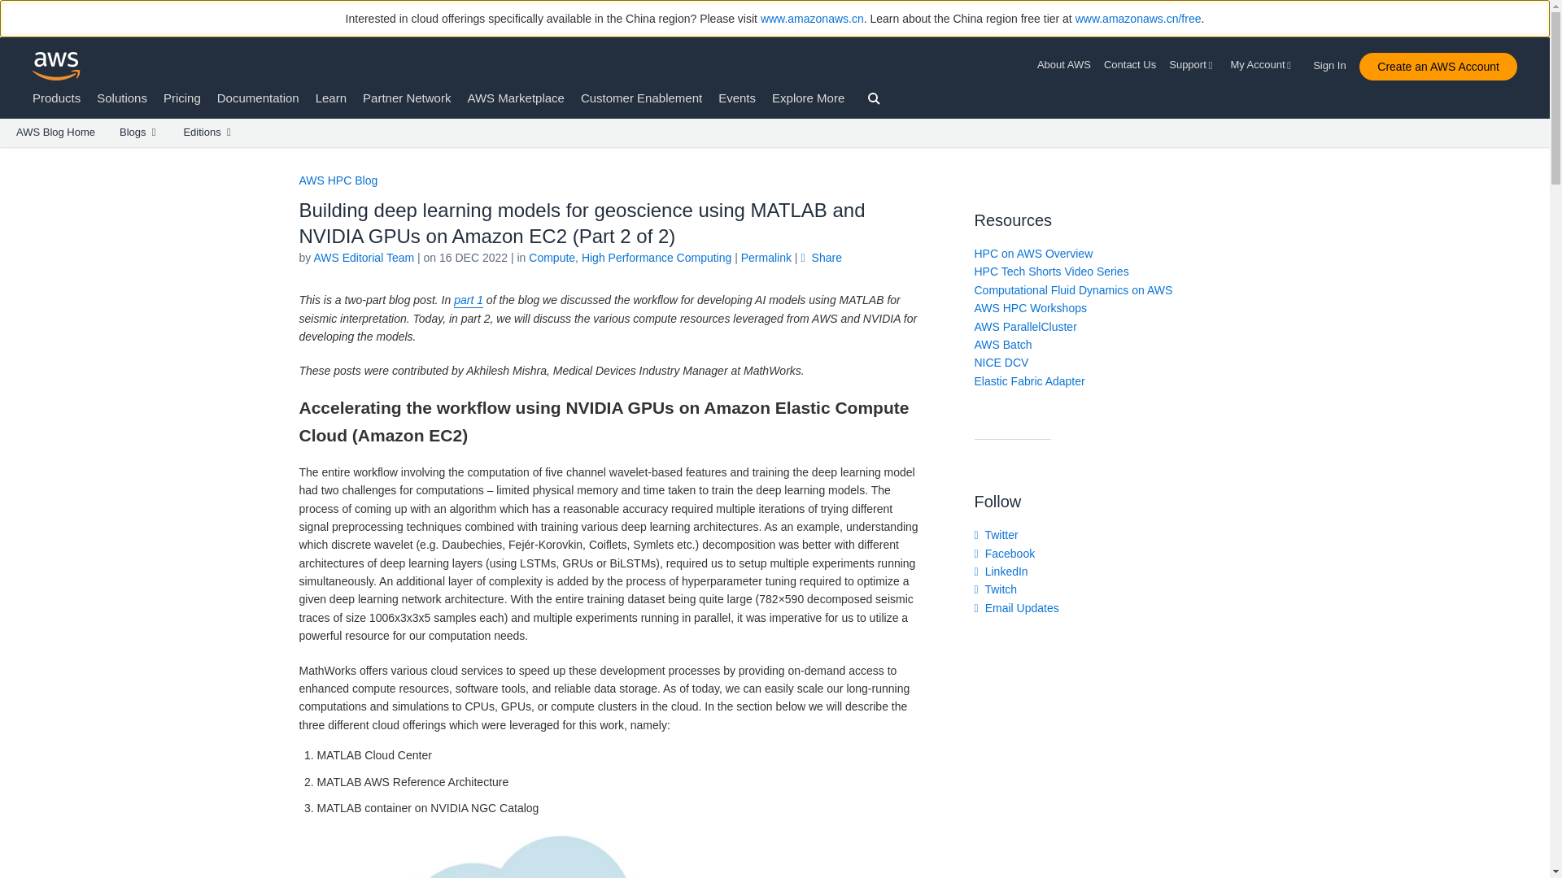  What do you see at coordinates (407, 98) in the screenshot?
I see `Partner Network` at bounding box center [407, 98].